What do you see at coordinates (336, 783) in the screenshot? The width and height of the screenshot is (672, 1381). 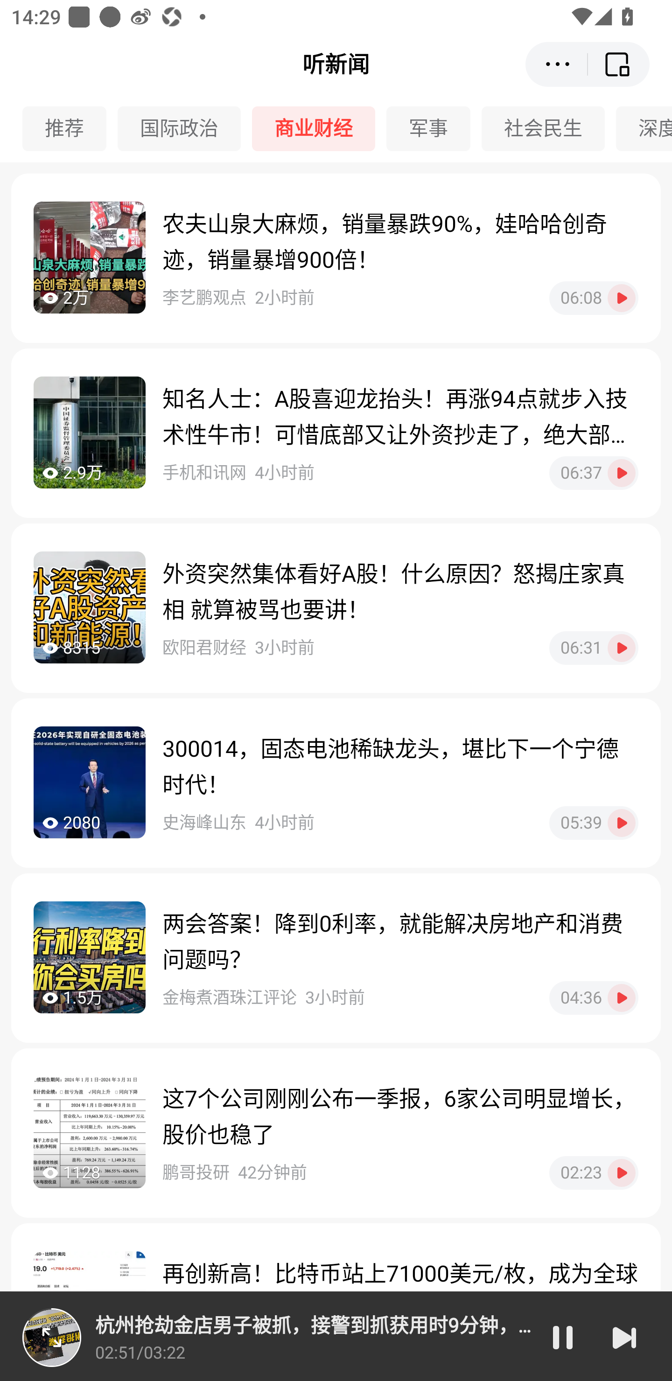 I see `2080 300014，固态电池稀缺龙头，堪比下一个宁德时代！ 史海峰山东4小时前 05:39` at bounding box center [336, 783].